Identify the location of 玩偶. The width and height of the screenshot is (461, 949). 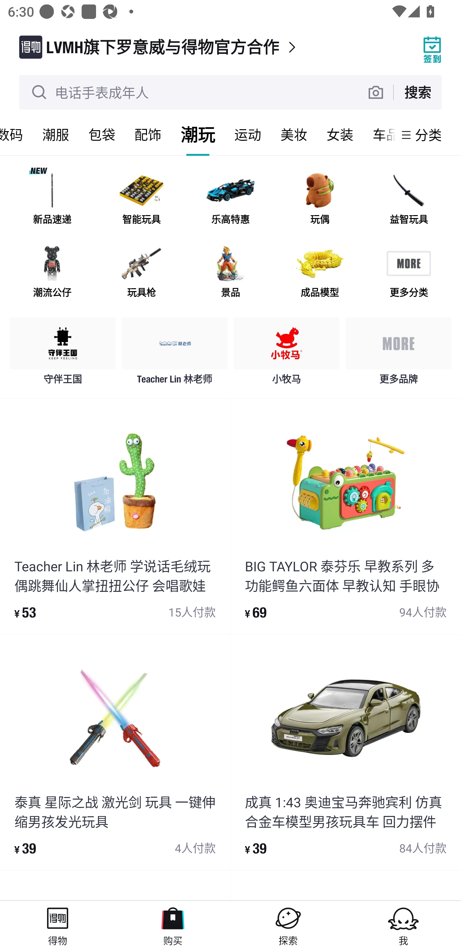
(319, 200).